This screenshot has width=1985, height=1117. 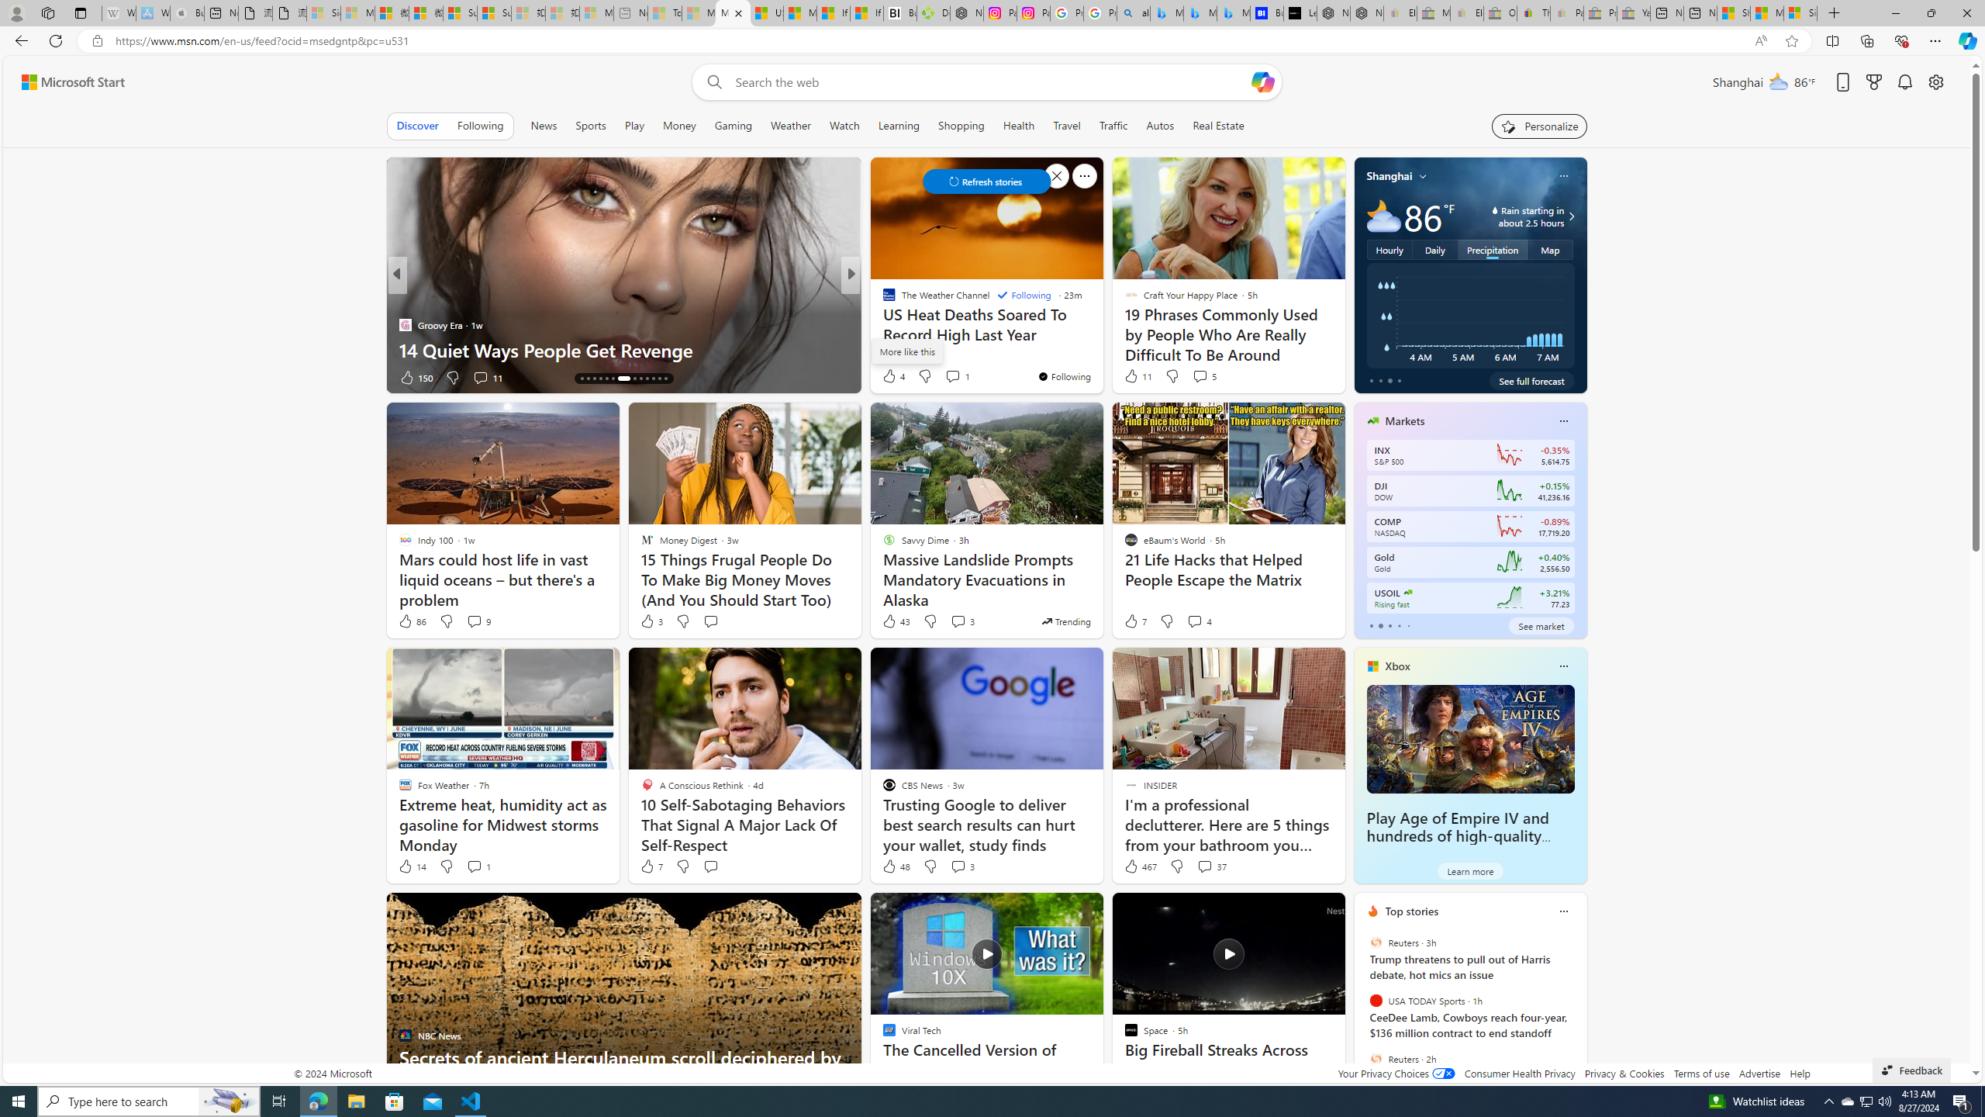 What do you see at coordinates (412, 621) in the screenshot?
I see `86 Like` at bounding box center [412, 621].